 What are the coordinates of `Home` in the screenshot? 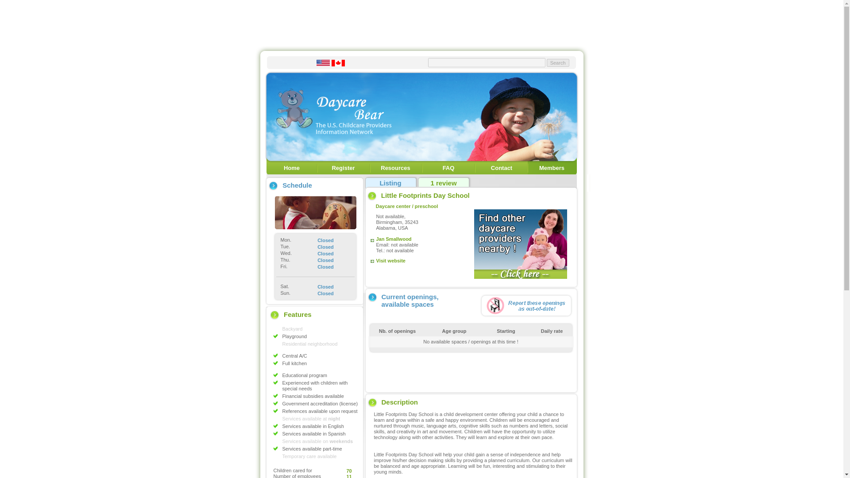 It's located at (292, 167).